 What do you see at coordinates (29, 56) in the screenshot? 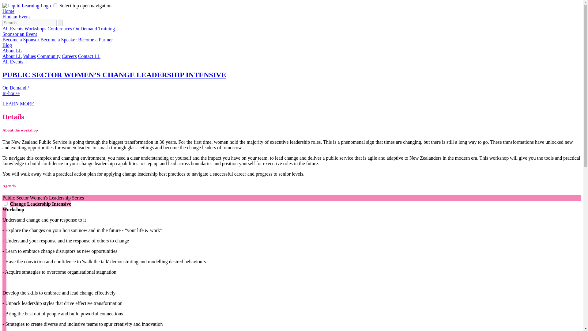
I see `Values` at bounding box center [29, 56].